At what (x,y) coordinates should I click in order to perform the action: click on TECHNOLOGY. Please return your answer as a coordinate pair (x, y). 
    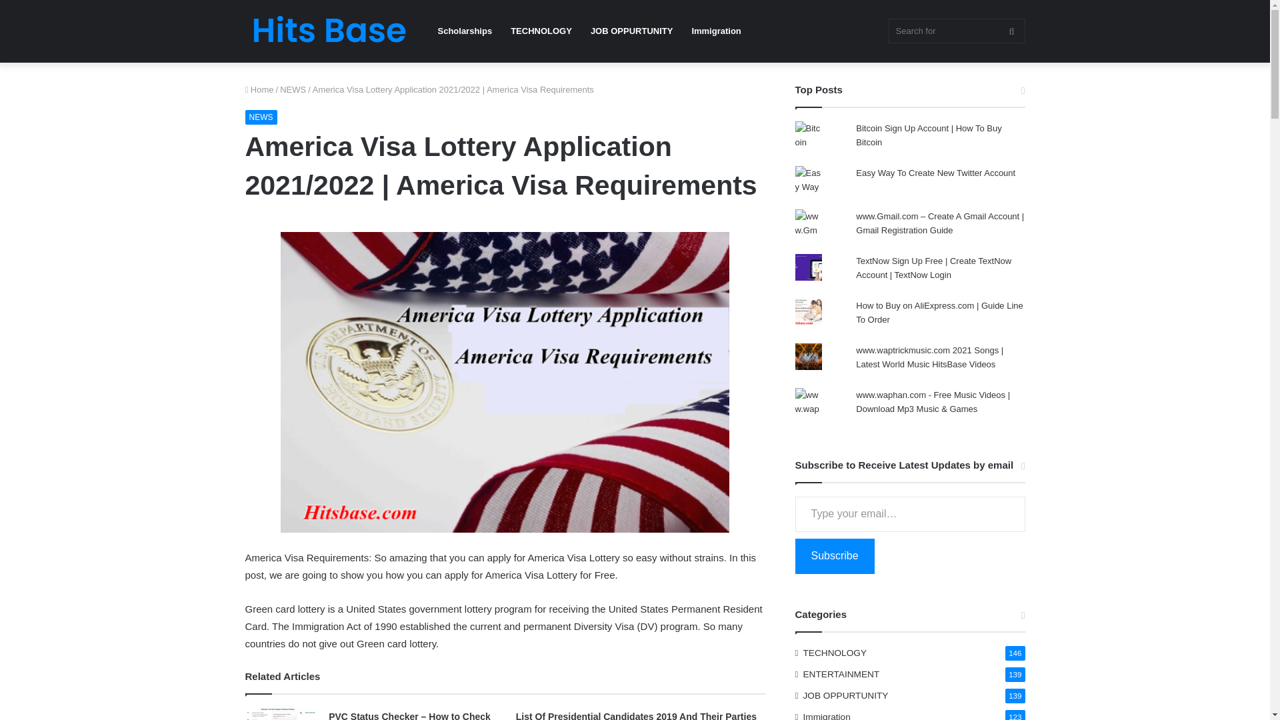
    Looking at the image, I should click on (541, 31).